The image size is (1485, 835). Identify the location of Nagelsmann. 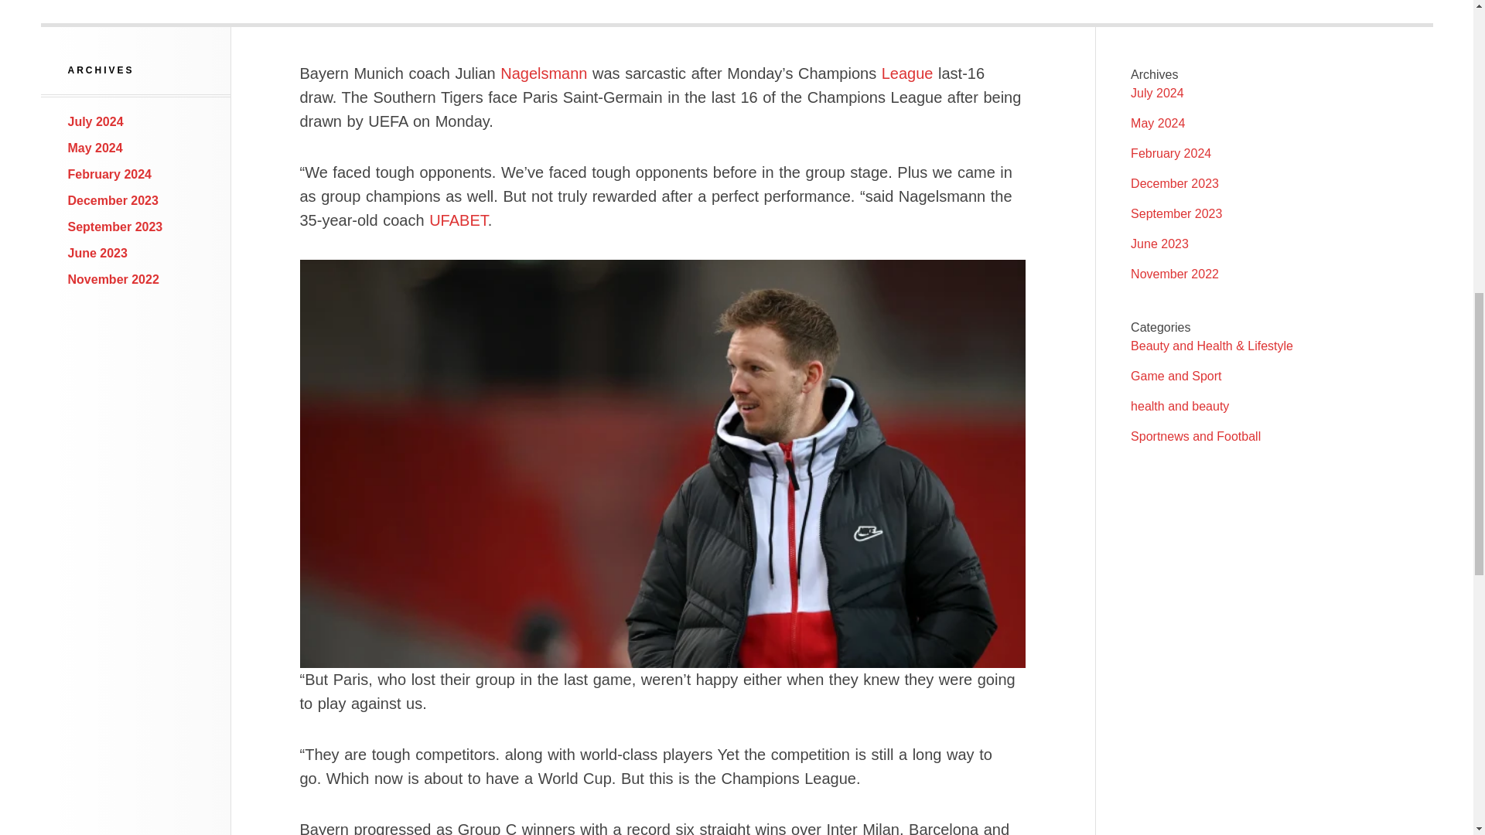
(543, 73).